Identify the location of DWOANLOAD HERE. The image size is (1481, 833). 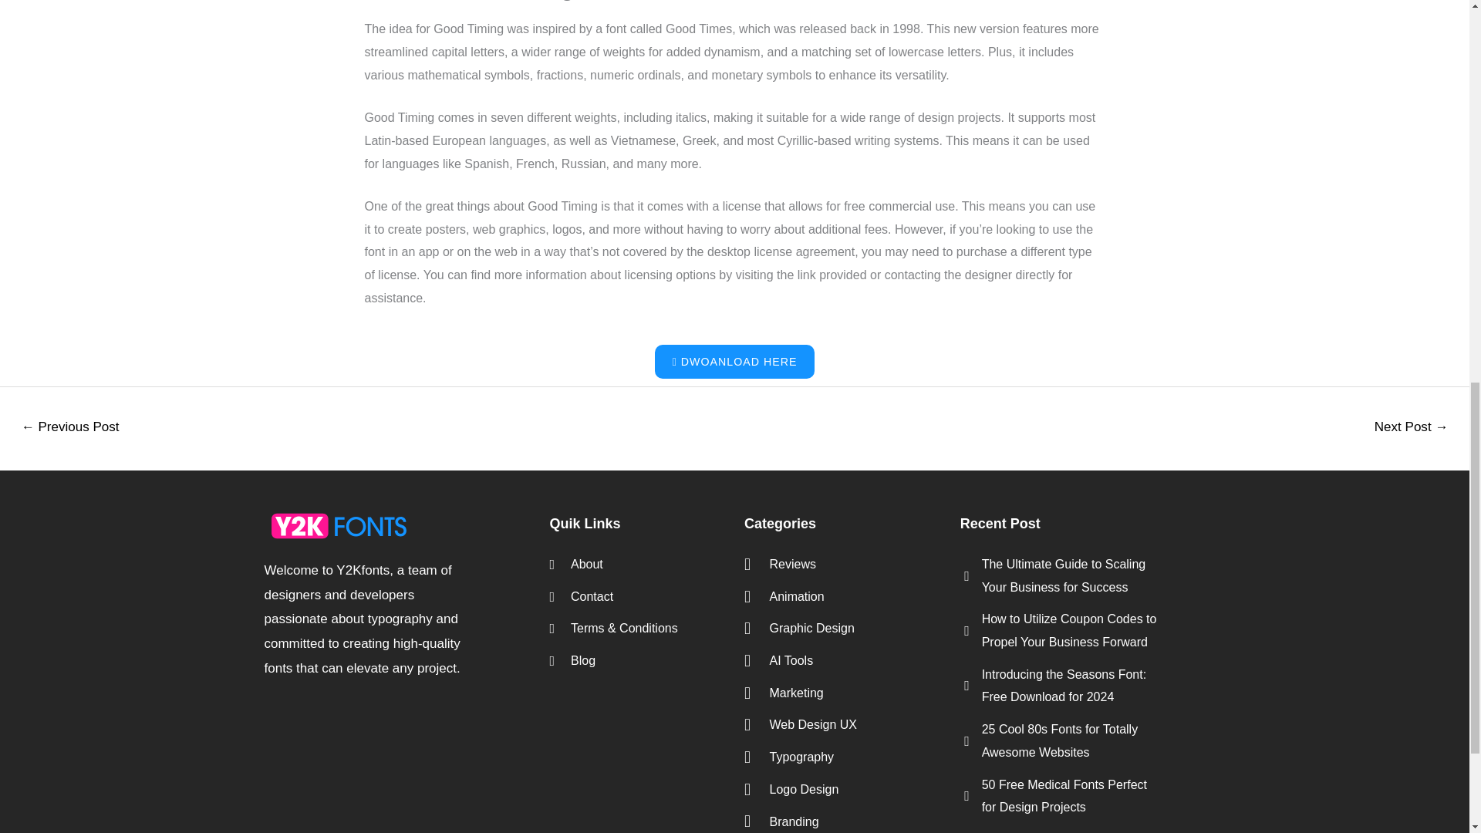
(734, 362).